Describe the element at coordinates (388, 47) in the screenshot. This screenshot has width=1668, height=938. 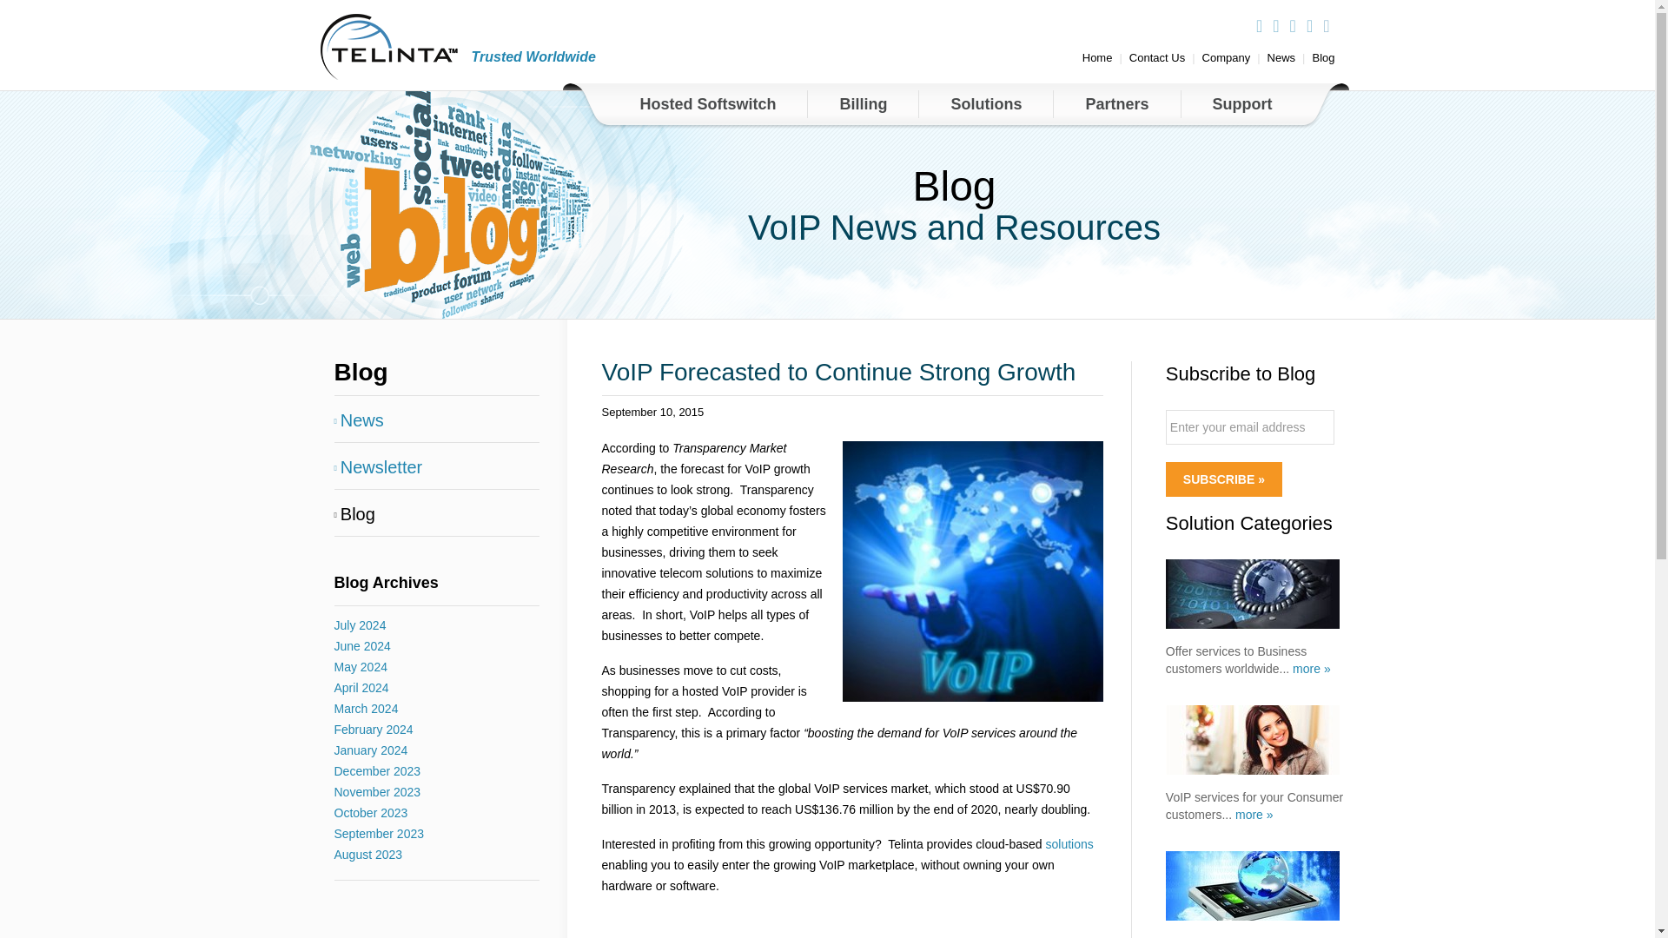
I see `Telinta` at that location.